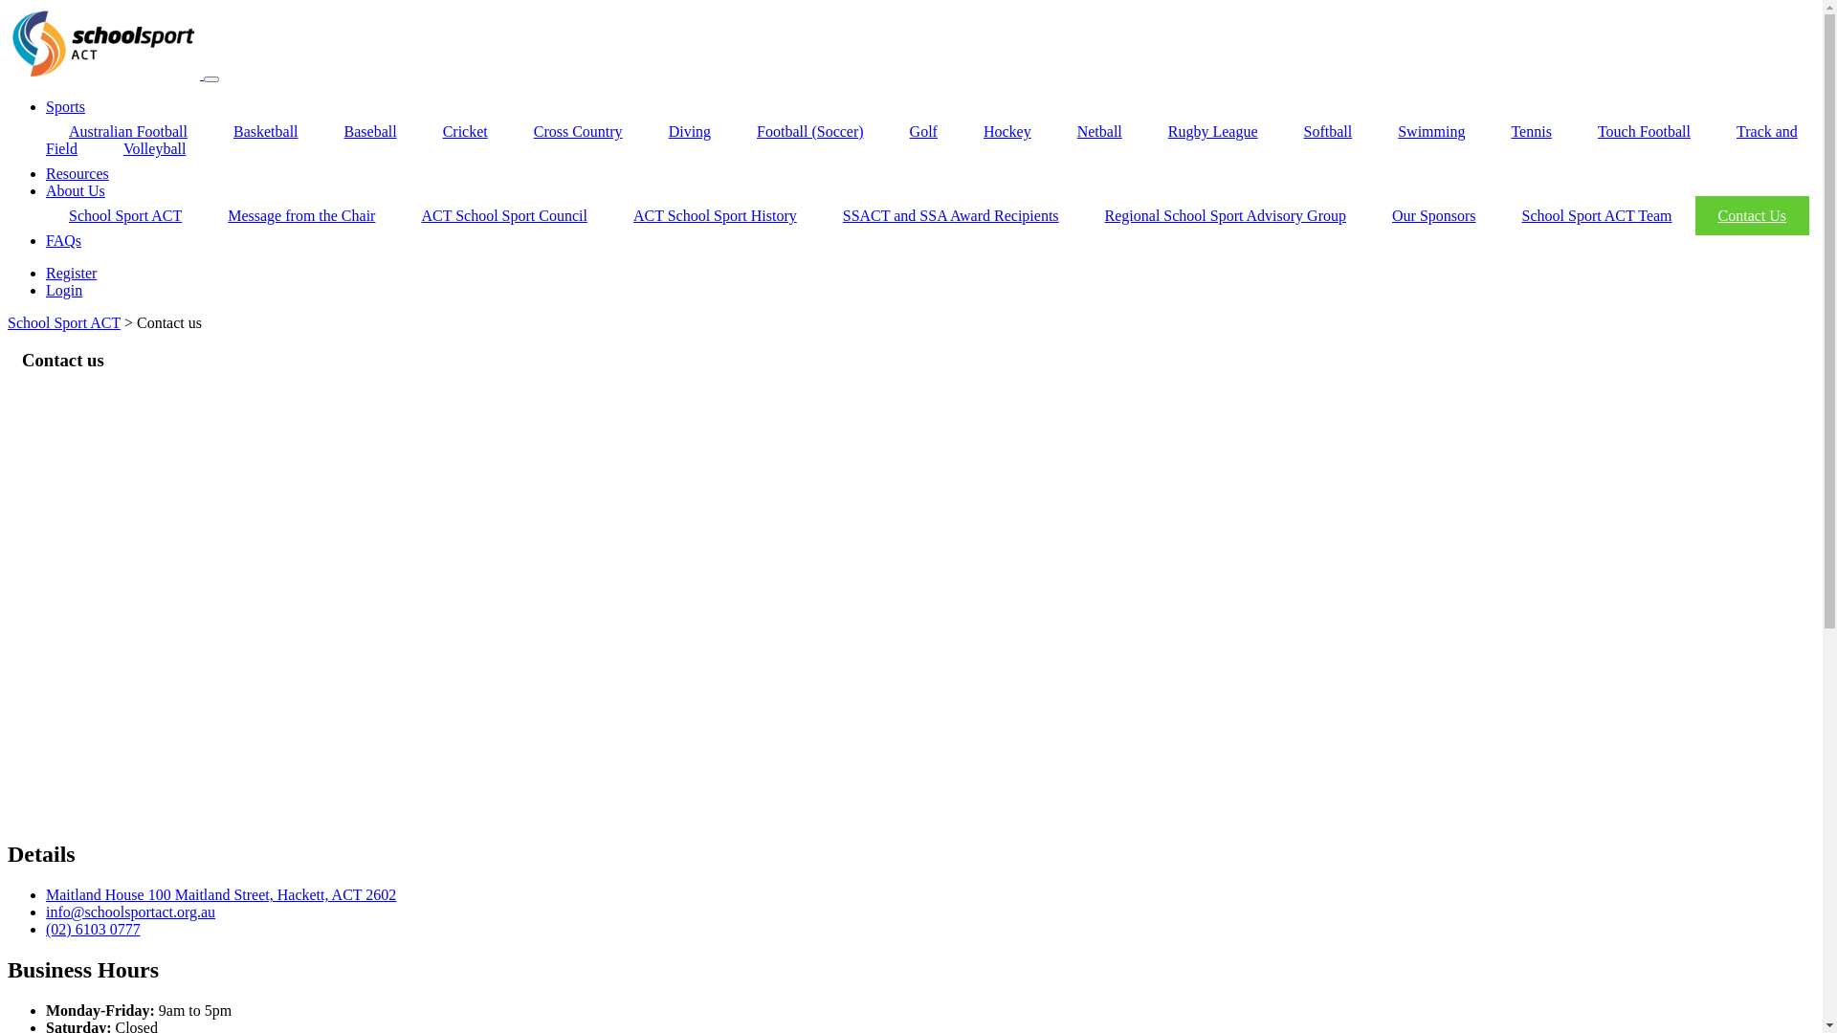  What do you see at coordinates (1753, 216) in the screenshot?
I see `Contact Us` at bounding box center [1753, 216].